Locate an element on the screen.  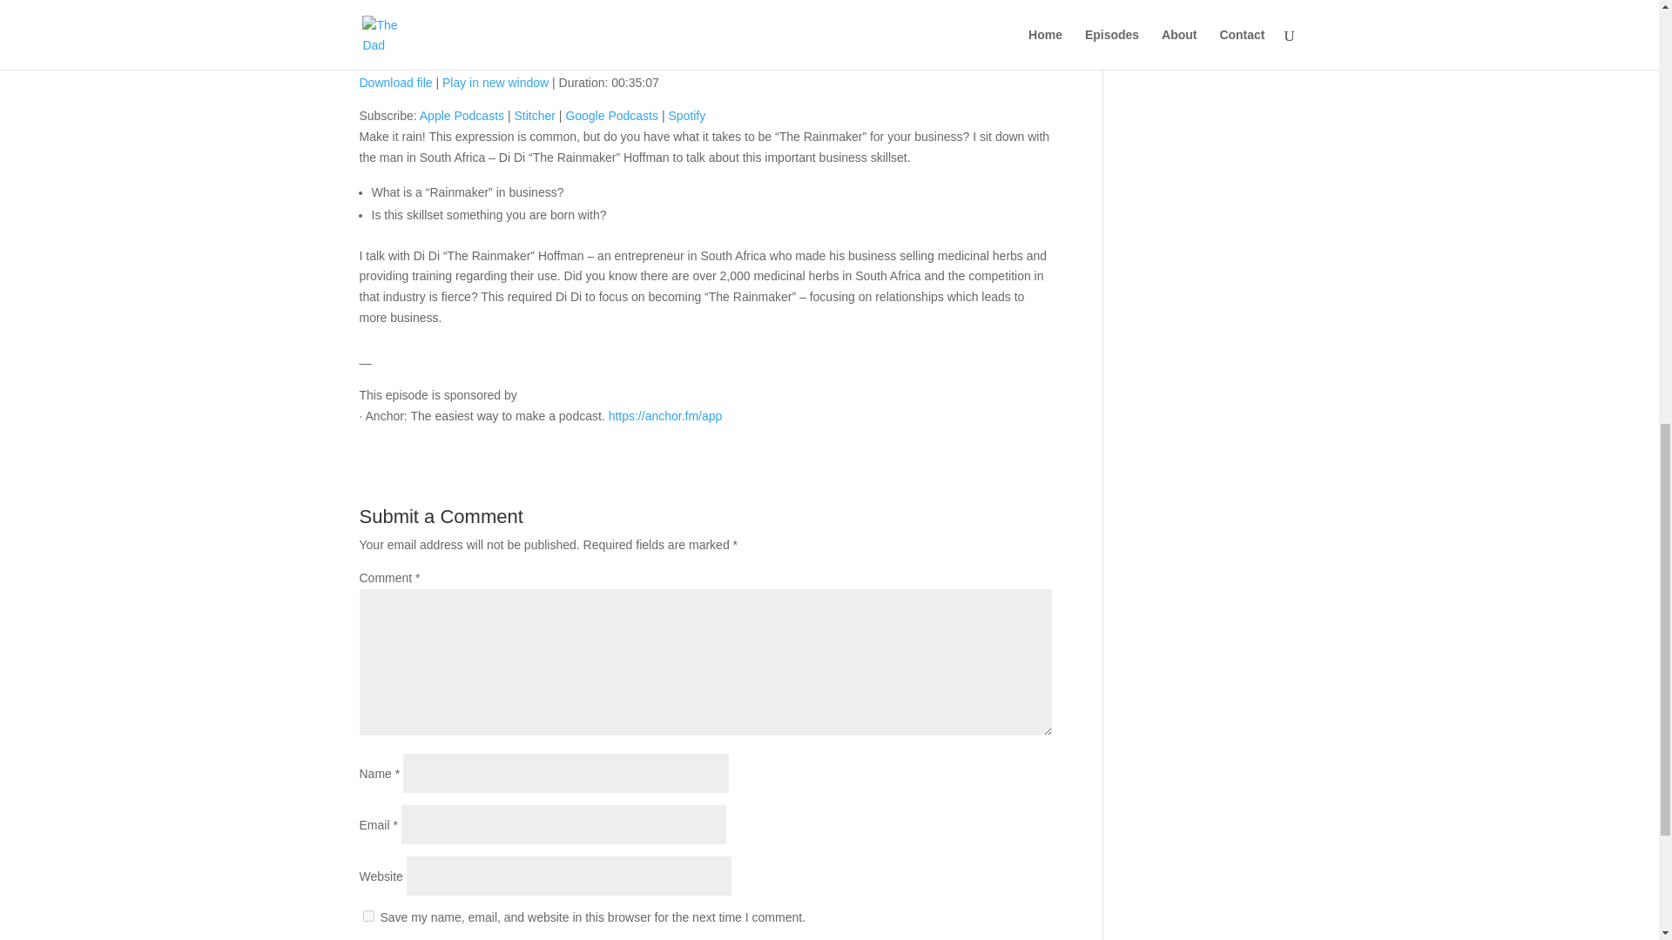
Download file is located at coordinates (395, 82).